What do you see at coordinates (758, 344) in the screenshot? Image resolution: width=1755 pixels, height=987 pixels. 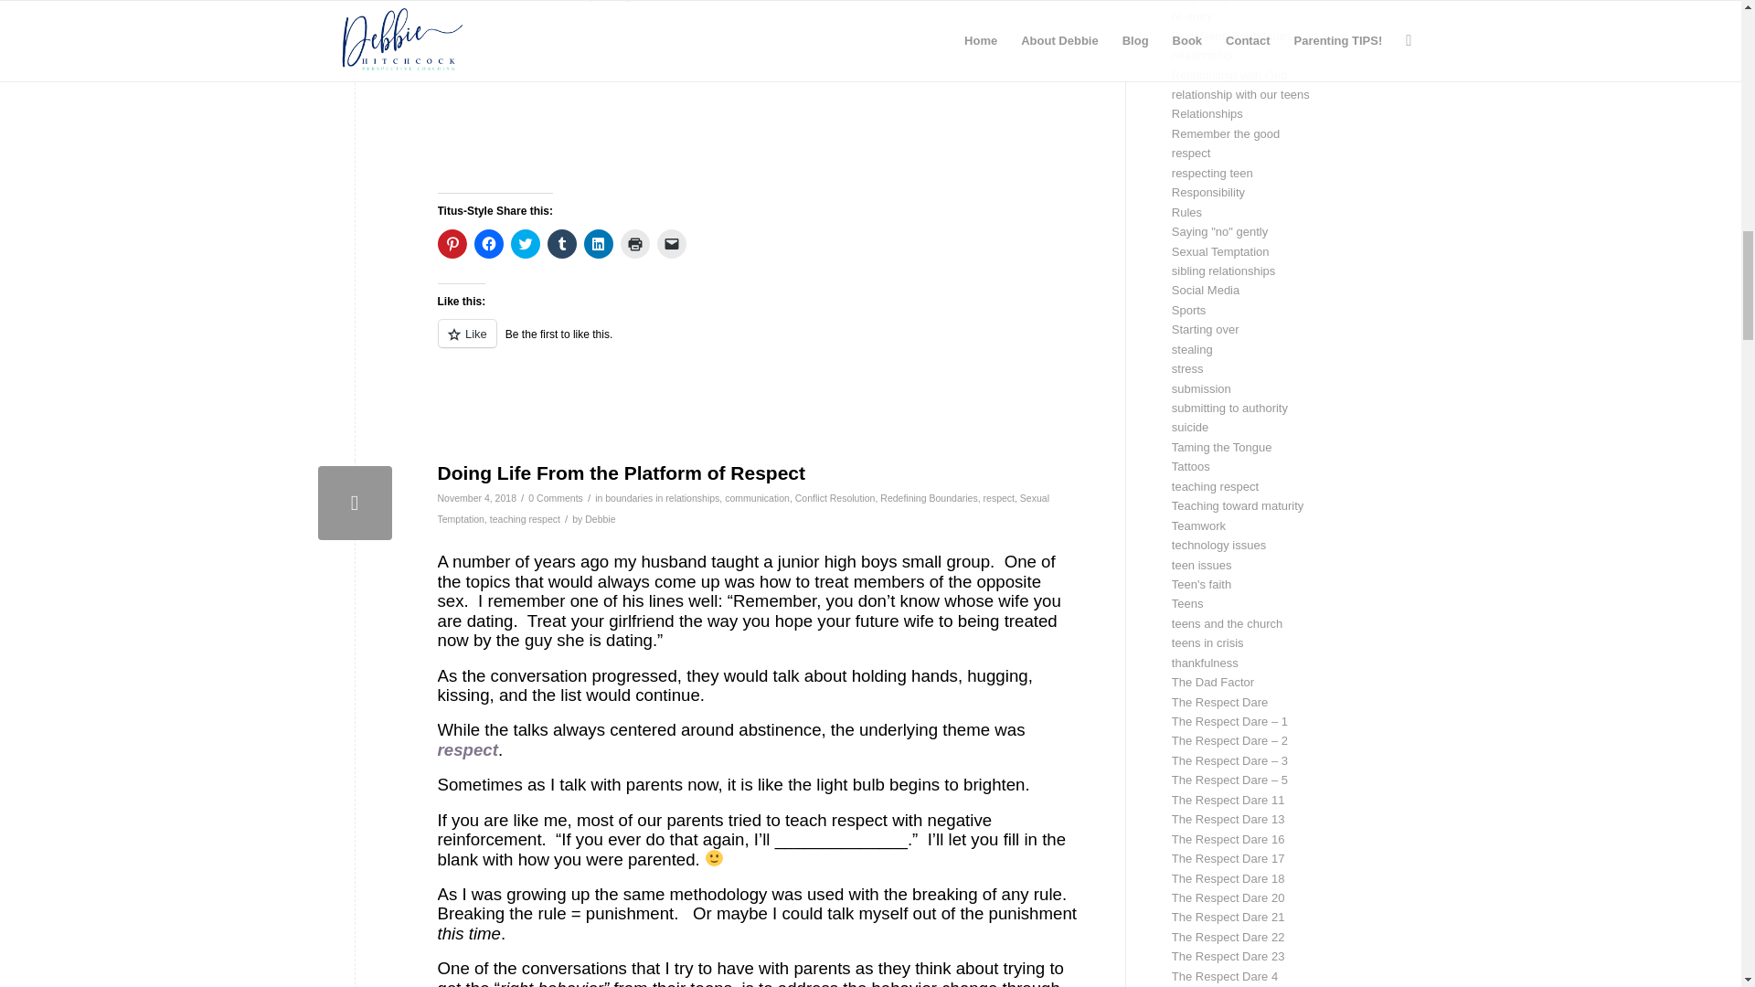 I see `Like or Reblog` at bounding box center [758, 344].